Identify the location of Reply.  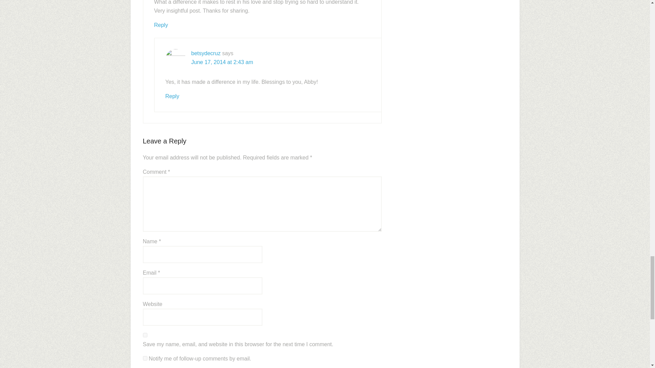
(161, 25).